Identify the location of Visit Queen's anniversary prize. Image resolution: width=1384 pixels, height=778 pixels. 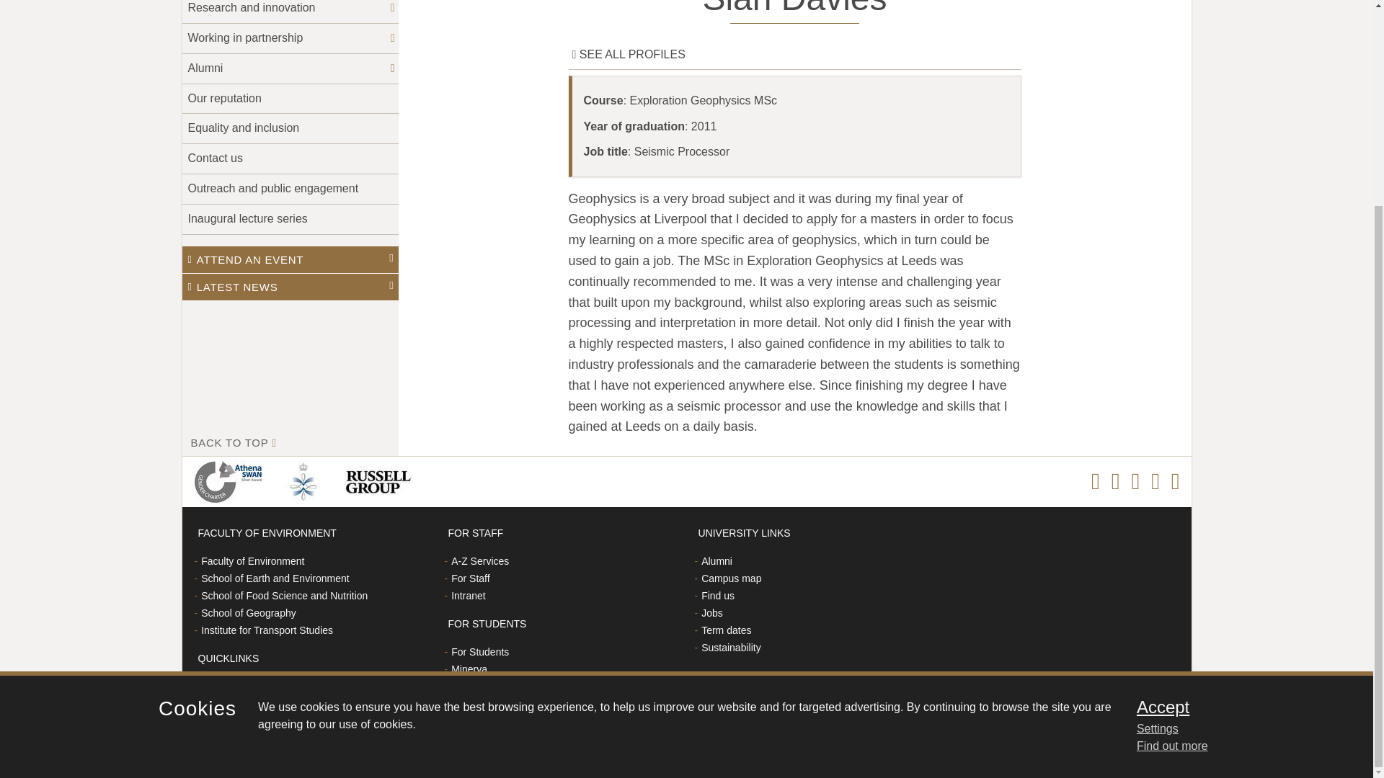
(306, 481).